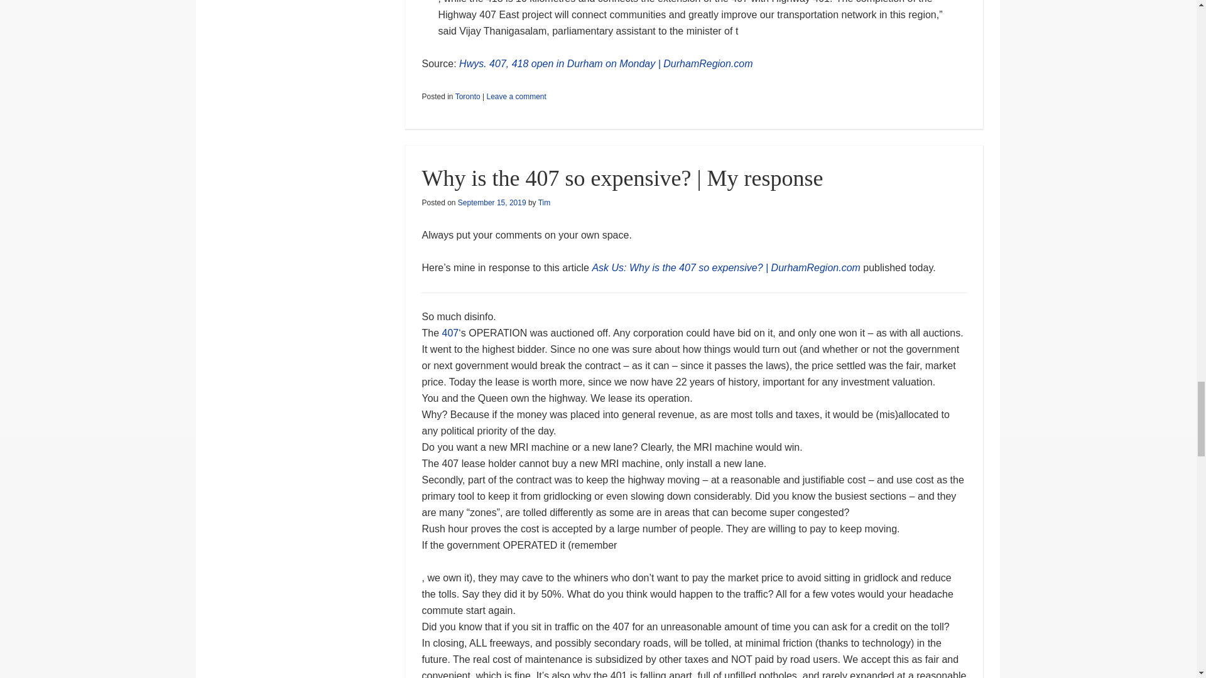 This screenshot has width=1206, height=678. What do you see at coordinates (467, 96) in the screenshot?
I see `Toronto` at bounding box center [467, 96].